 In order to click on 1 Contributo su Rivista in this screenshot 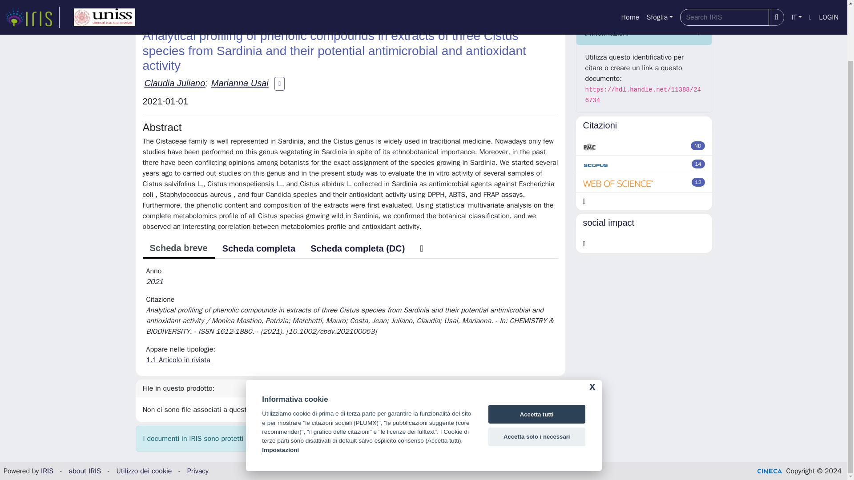, I will do `click(257, 9)`.